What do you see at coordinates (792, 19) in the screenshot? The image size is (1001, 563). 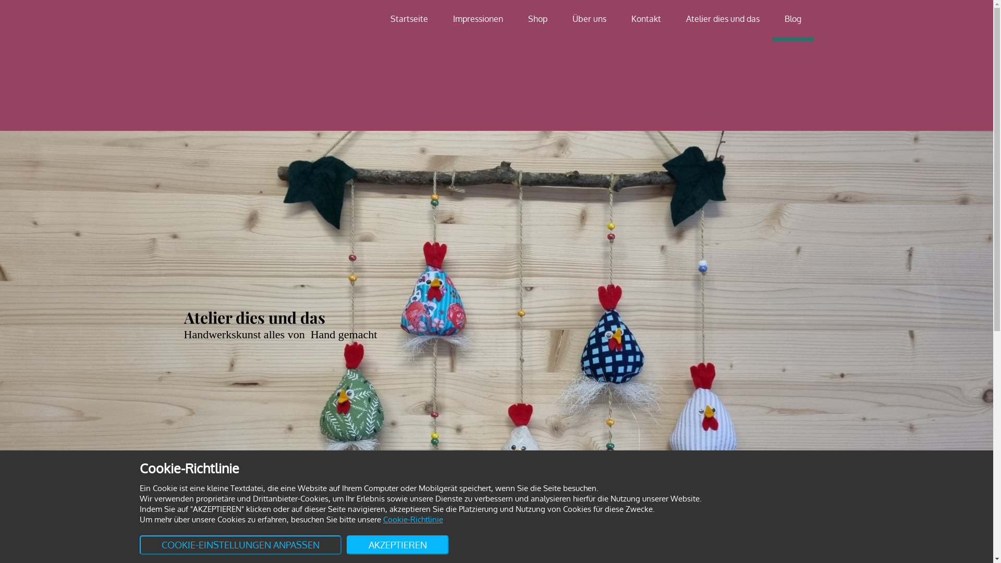 I see `Blog` at bounding box center [792, 19].